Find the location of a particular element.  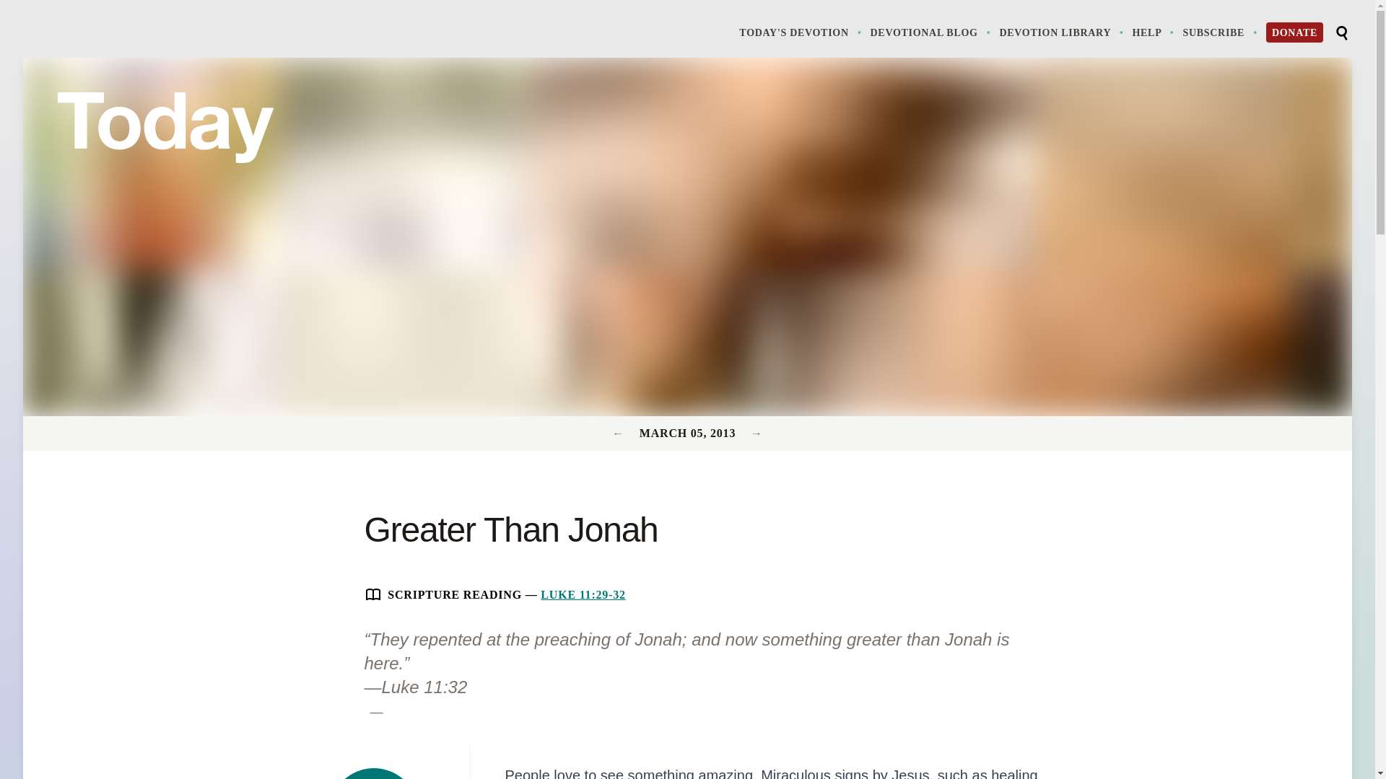

Previous Devotion: March 04, 2013 is located at coordinates (1063, 32).